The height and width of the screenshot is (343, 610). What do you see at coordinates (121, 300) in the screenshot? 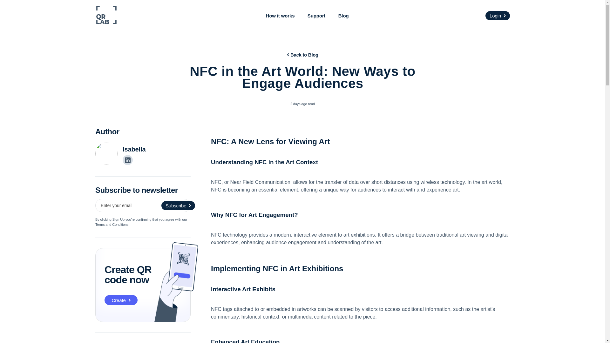
I see `Create` at bounding box center [121, 300].